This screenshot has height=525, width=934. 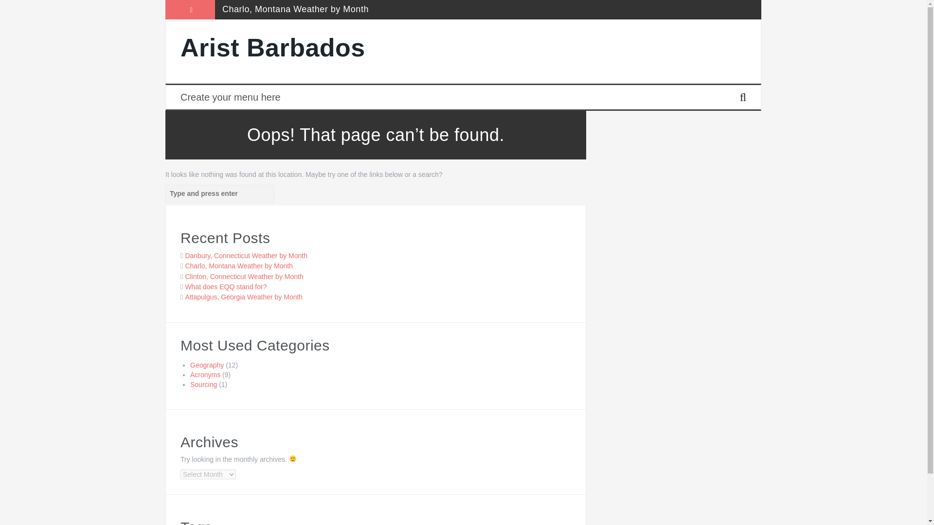 I want to click on Arist Barbados, so click(x=272, y=48).